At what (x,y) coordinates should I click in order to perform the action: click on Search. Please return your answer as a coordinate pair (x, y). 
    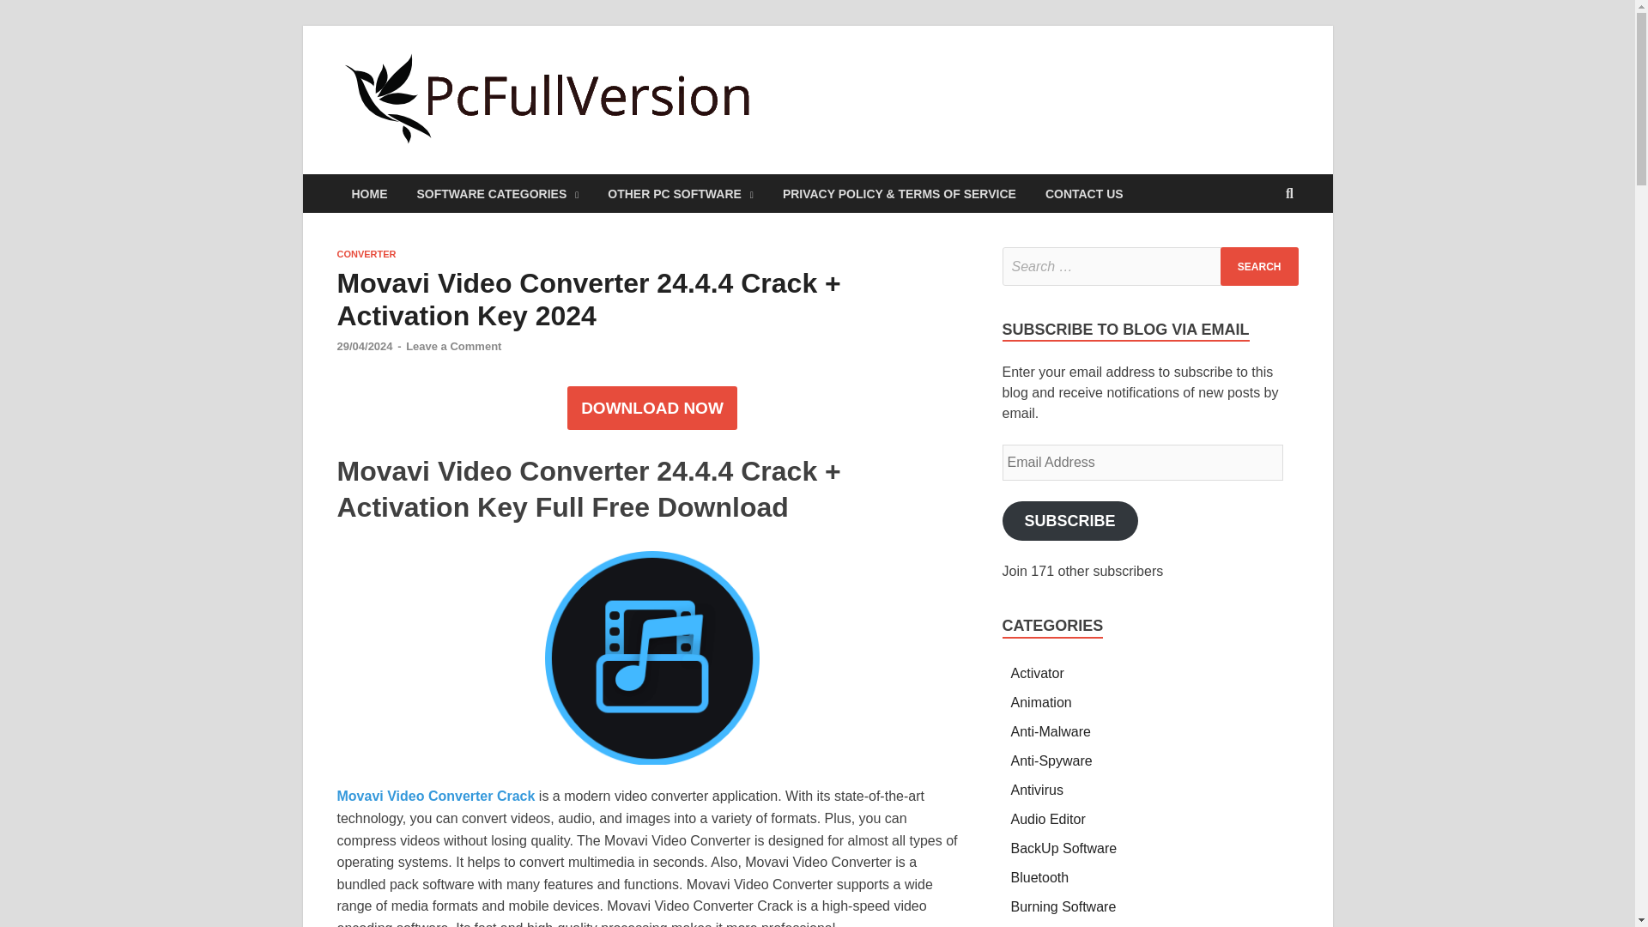
    Looking at the image, I should click on (1259, 266).